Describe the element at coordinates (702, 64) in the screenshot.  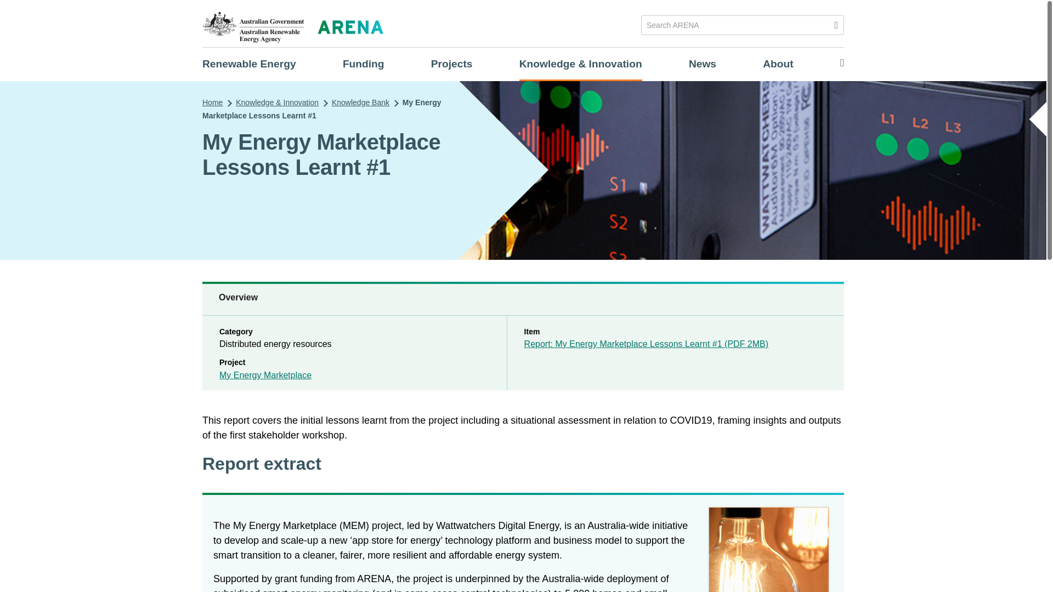
I see `News` at that location.